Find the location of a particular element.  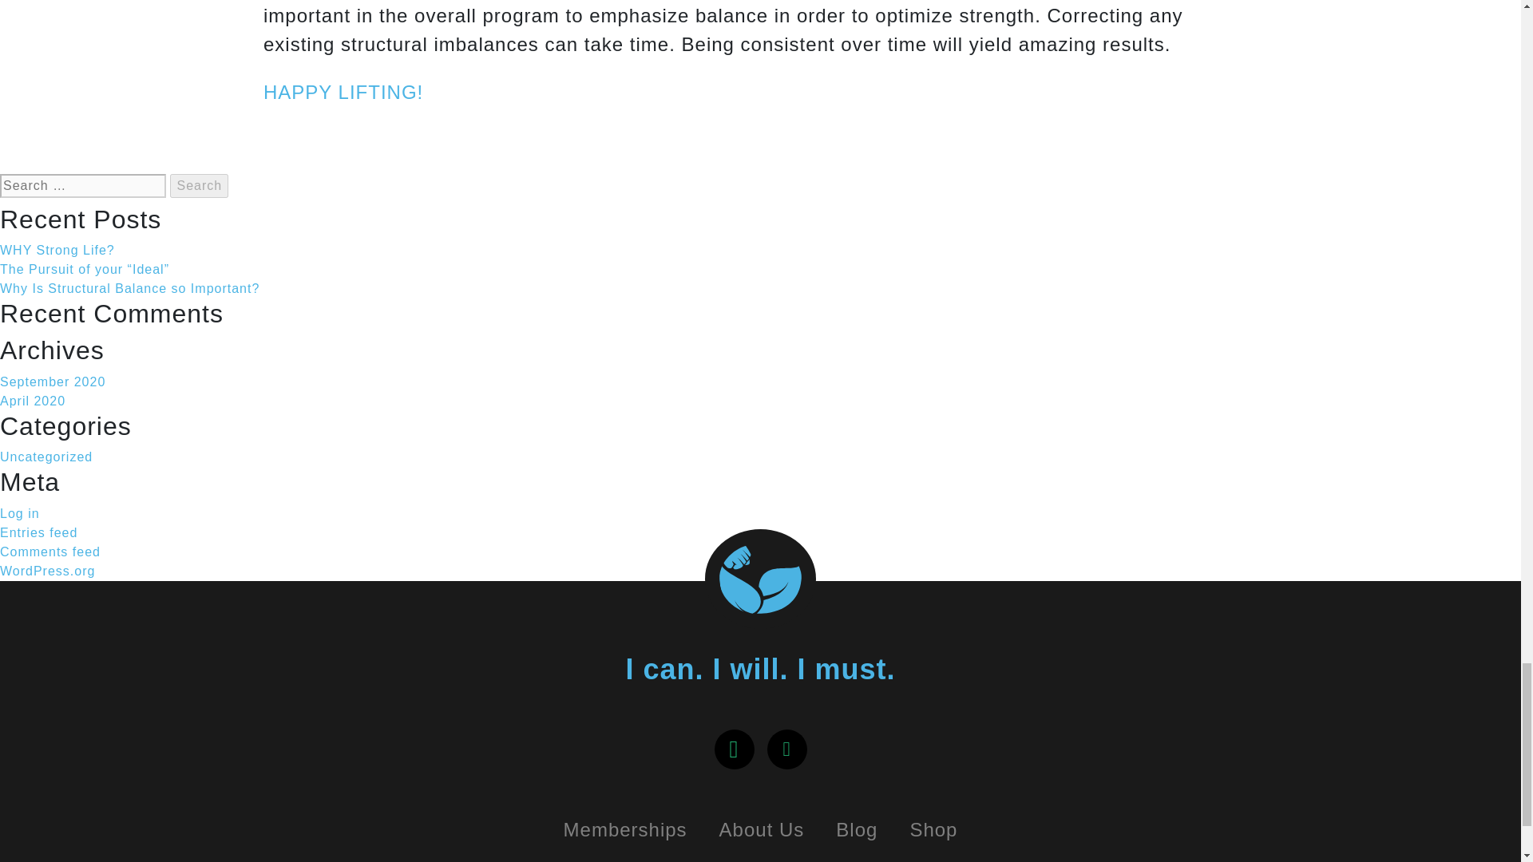

Comments feed is located at coordinates (50, 551).